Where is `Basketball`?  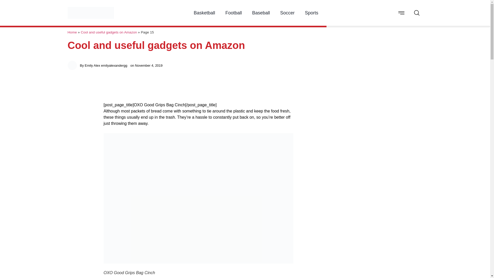
Basketball is located at coordinates (204, 13).